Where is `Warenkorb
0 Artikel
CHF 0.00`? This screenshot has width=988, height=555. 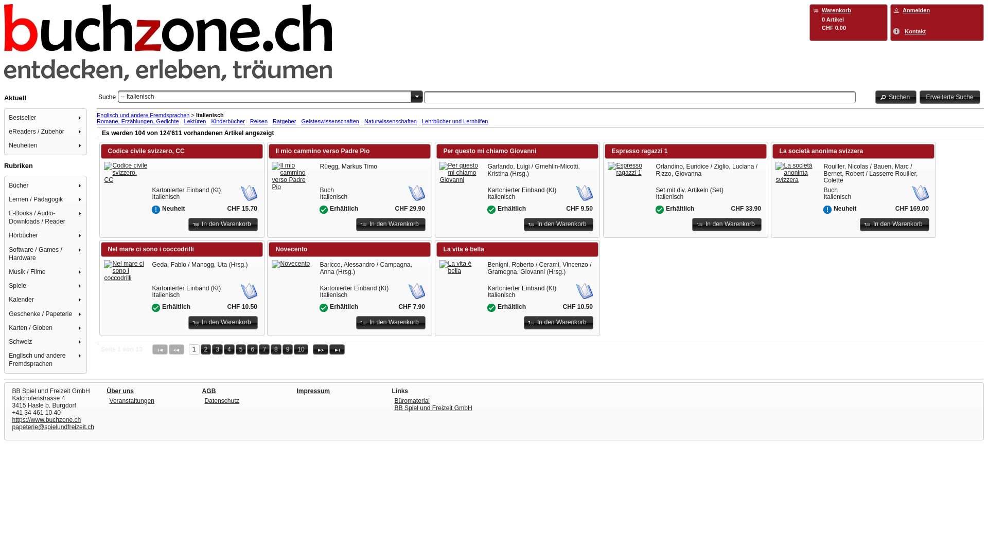
Warenkorb
0 Artikel
CHF 0.00 is located at coordinates (849, 18).